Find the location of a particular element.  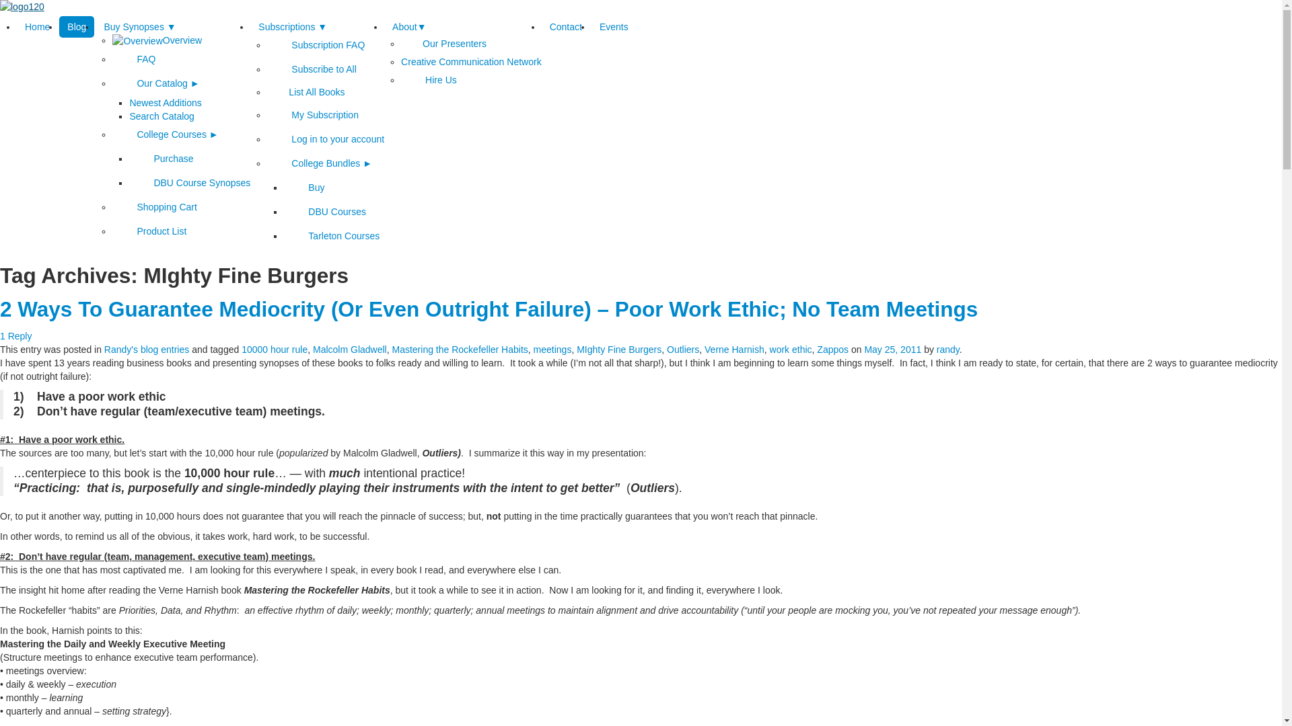

May 25, 2011 is located at coordinates (892, 350).